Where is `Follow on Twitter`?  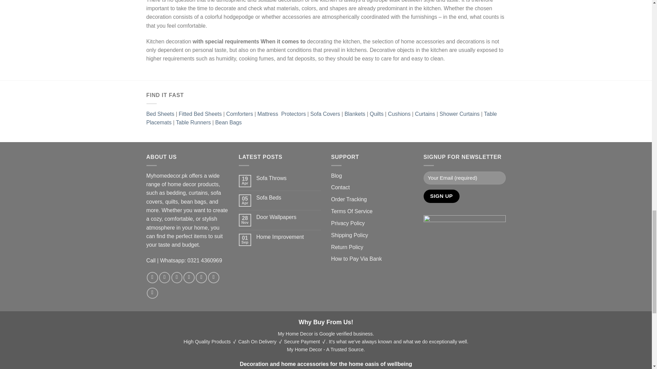 Follow on Twitter is located at coordinates (177, 277).